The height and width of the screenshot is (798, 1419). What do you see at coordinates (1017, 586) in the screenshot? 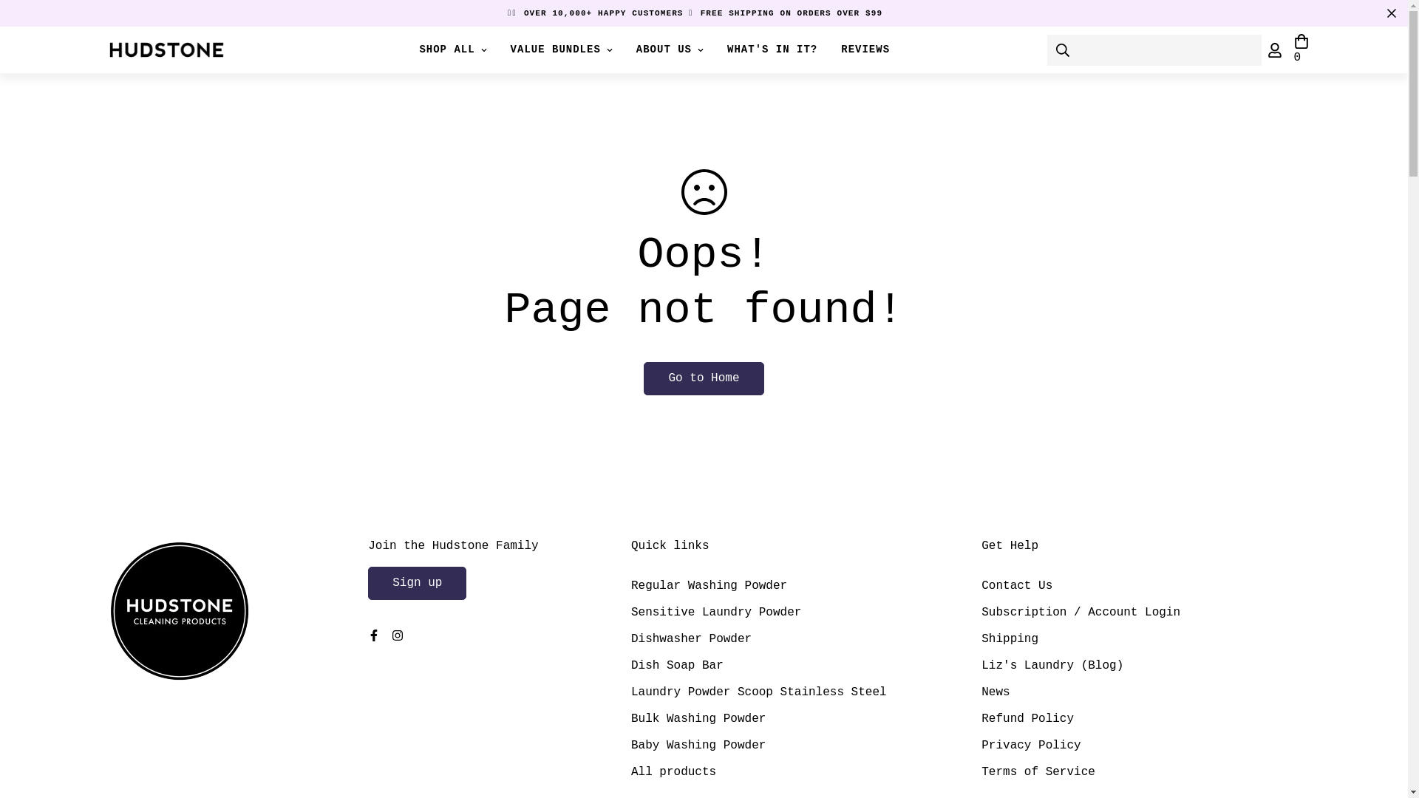
I see `Contact Us` at bounding box center [1017, 586].